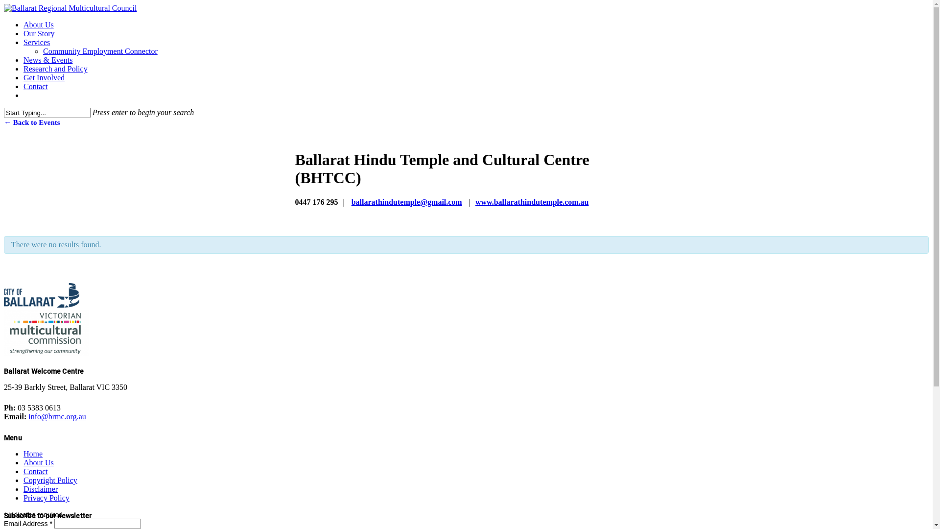 The image size is (940, 529). Describe the element at coordinates (48, 60) in the screenshot. I see `News & Events` at that location.